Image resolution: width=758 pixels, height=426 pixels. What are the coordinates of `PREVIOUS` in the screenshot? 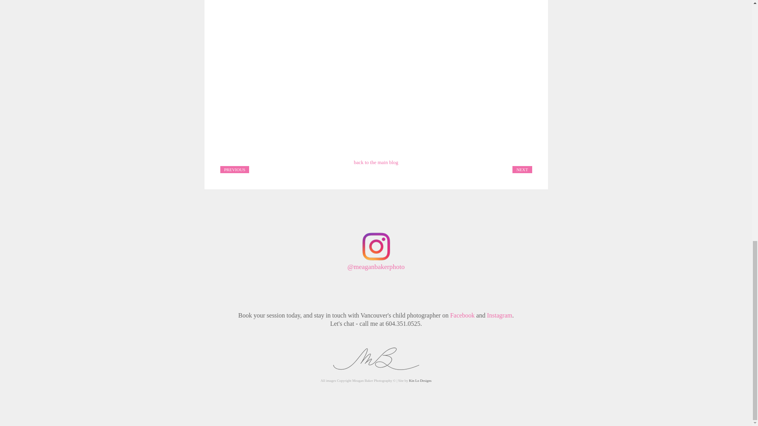 It's located at (235, 169).